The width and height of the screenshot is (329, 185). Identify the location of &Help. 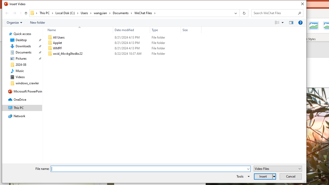
(300, 22).